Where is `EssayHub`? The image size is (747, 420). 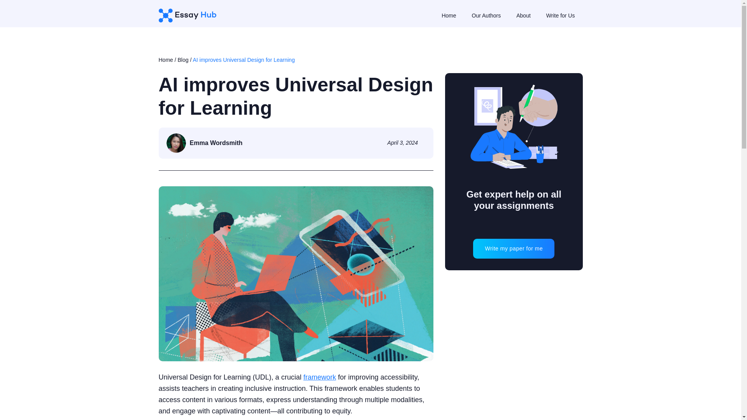 EssayHub is located at coordinates (190, 16).